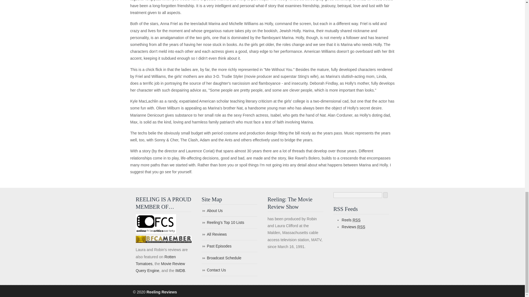 The image size is (529, 297). I want to click on All Reviews, so click(229, 234).